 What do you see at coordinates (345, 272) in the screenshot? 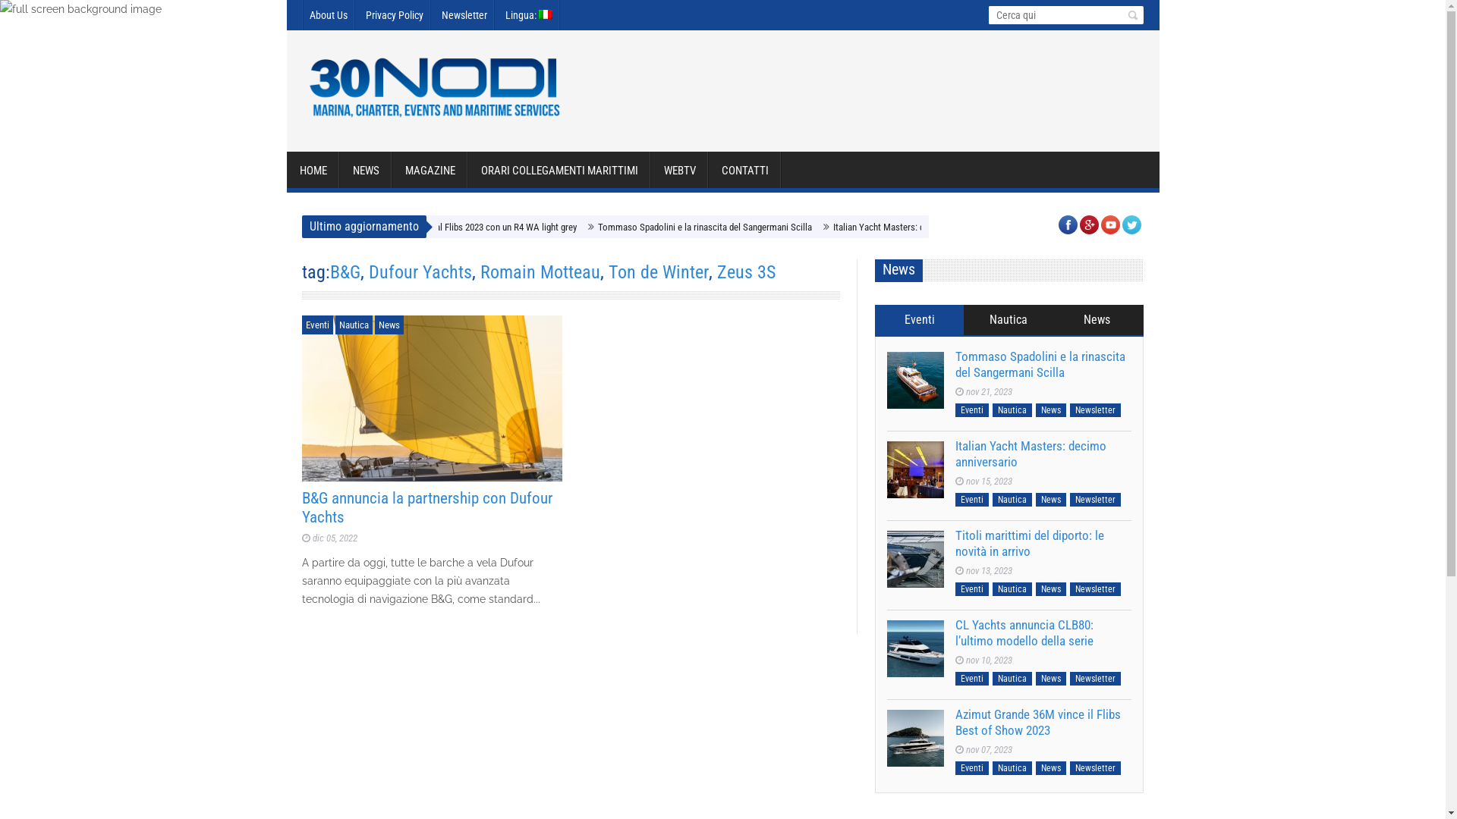
I see `B&G` at bounding box center [345, 272].